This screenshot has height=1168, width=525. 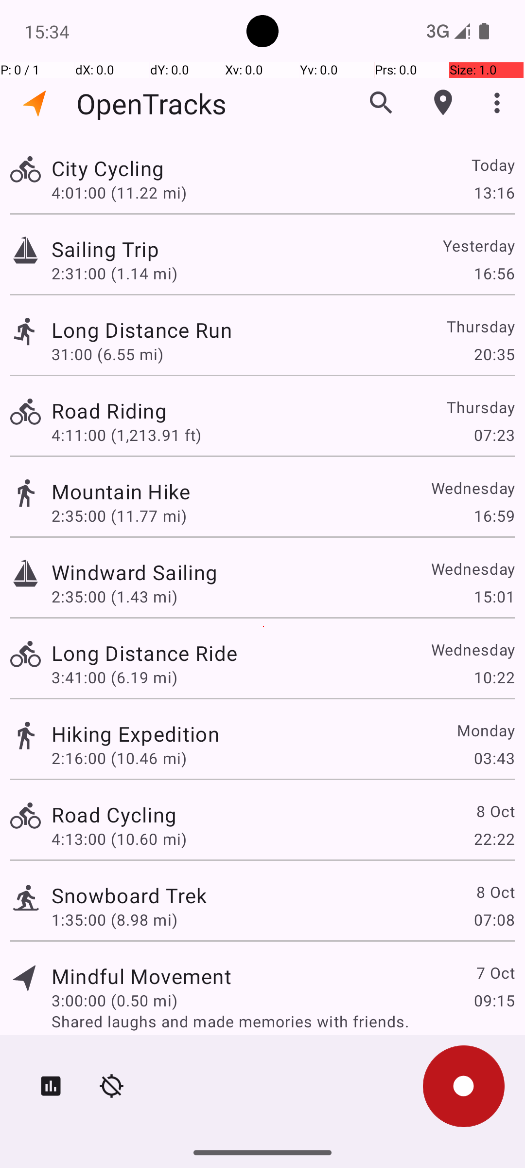 I want to click on 4:11:00 (1,213.91 ft), so click(x=126, y=435).